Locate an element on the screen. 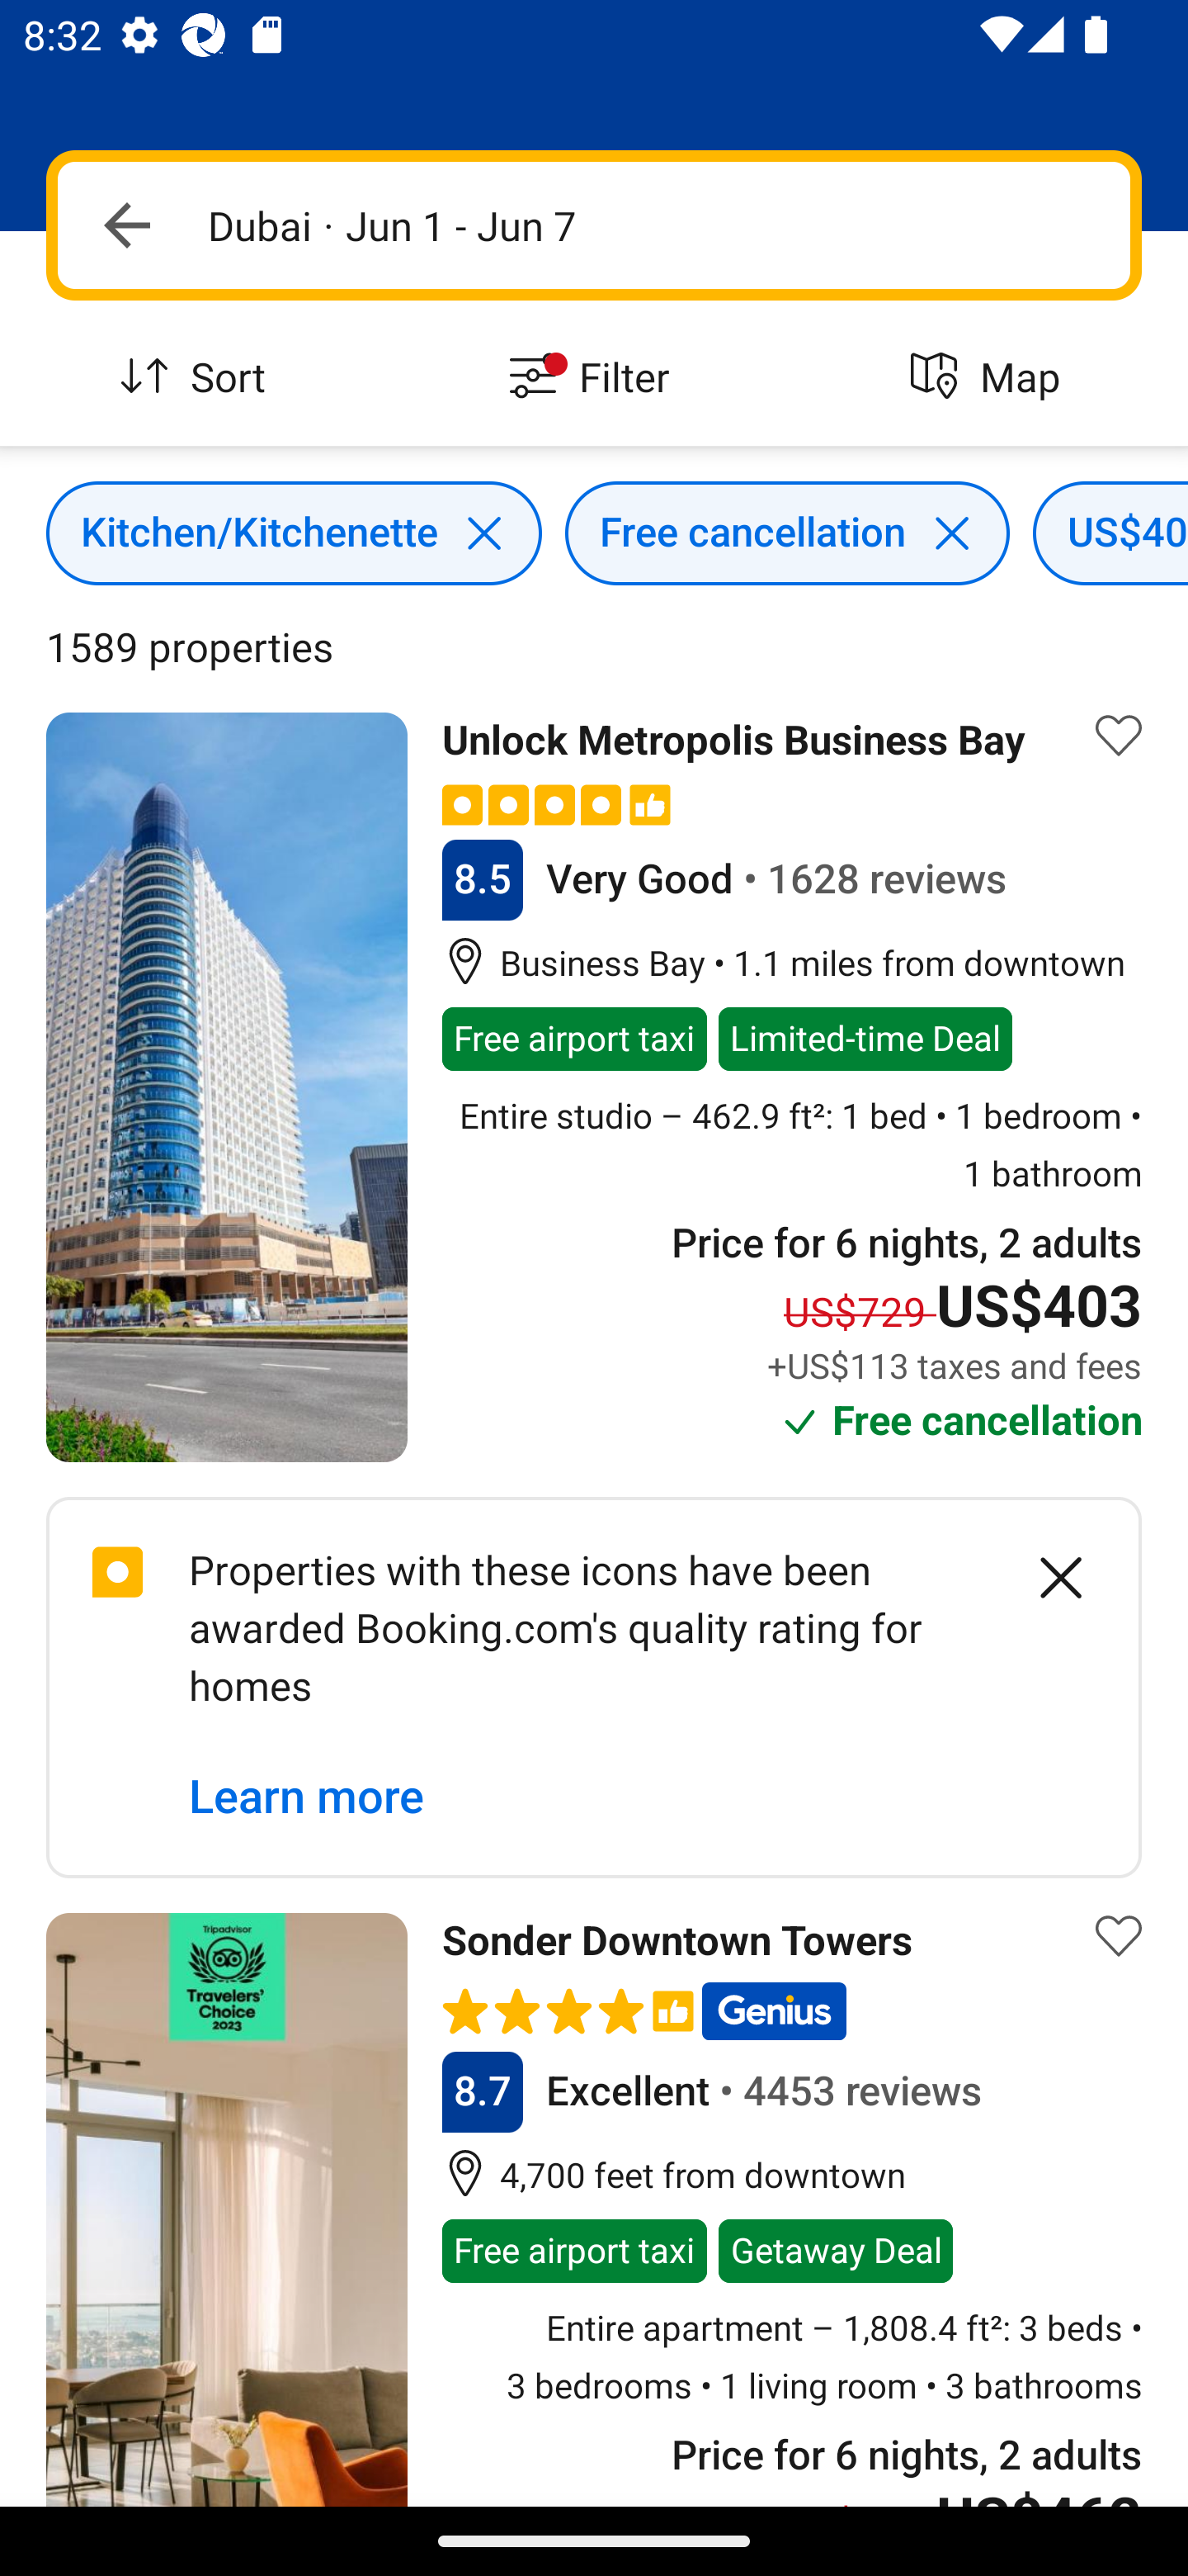  Learn more is located at coordinates (307, 1798).